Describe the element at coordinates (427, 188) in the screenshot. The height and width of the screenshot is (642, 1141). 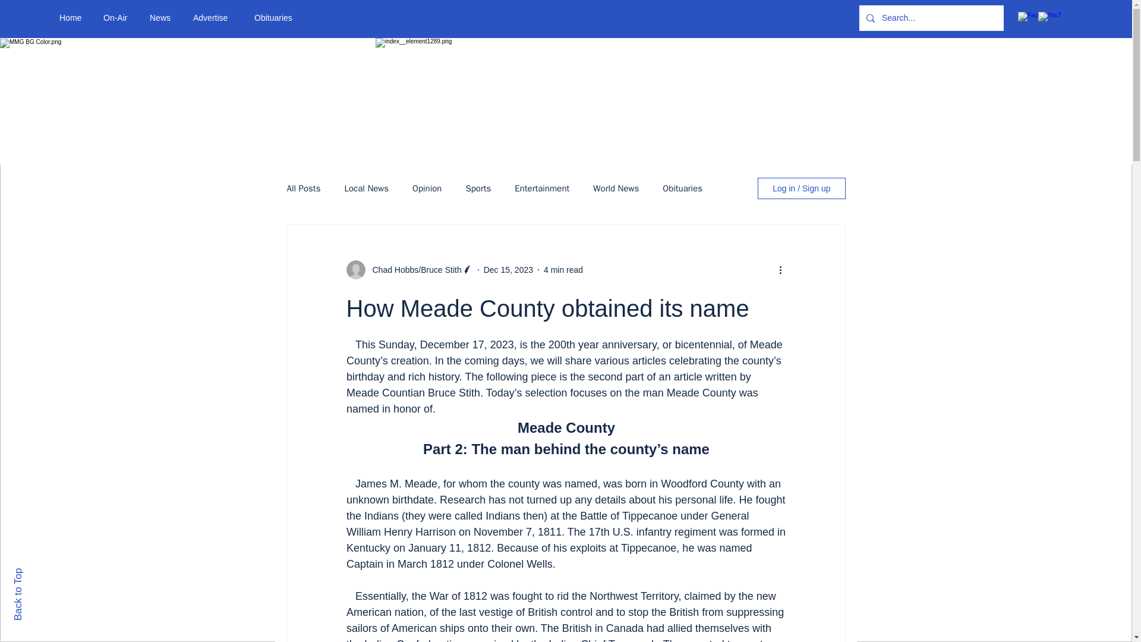
I see `Opinion` at that location.